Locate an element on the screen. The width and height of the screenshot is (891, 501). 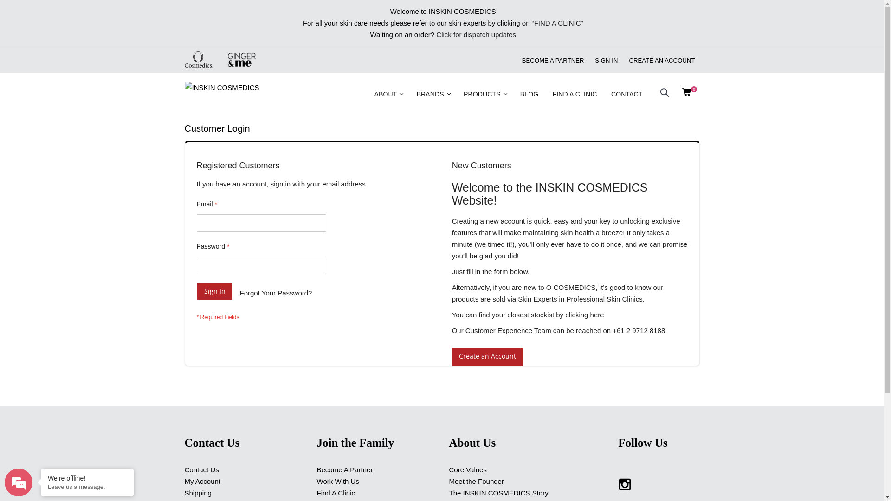
BLOG is located at coordinates (529, 94).